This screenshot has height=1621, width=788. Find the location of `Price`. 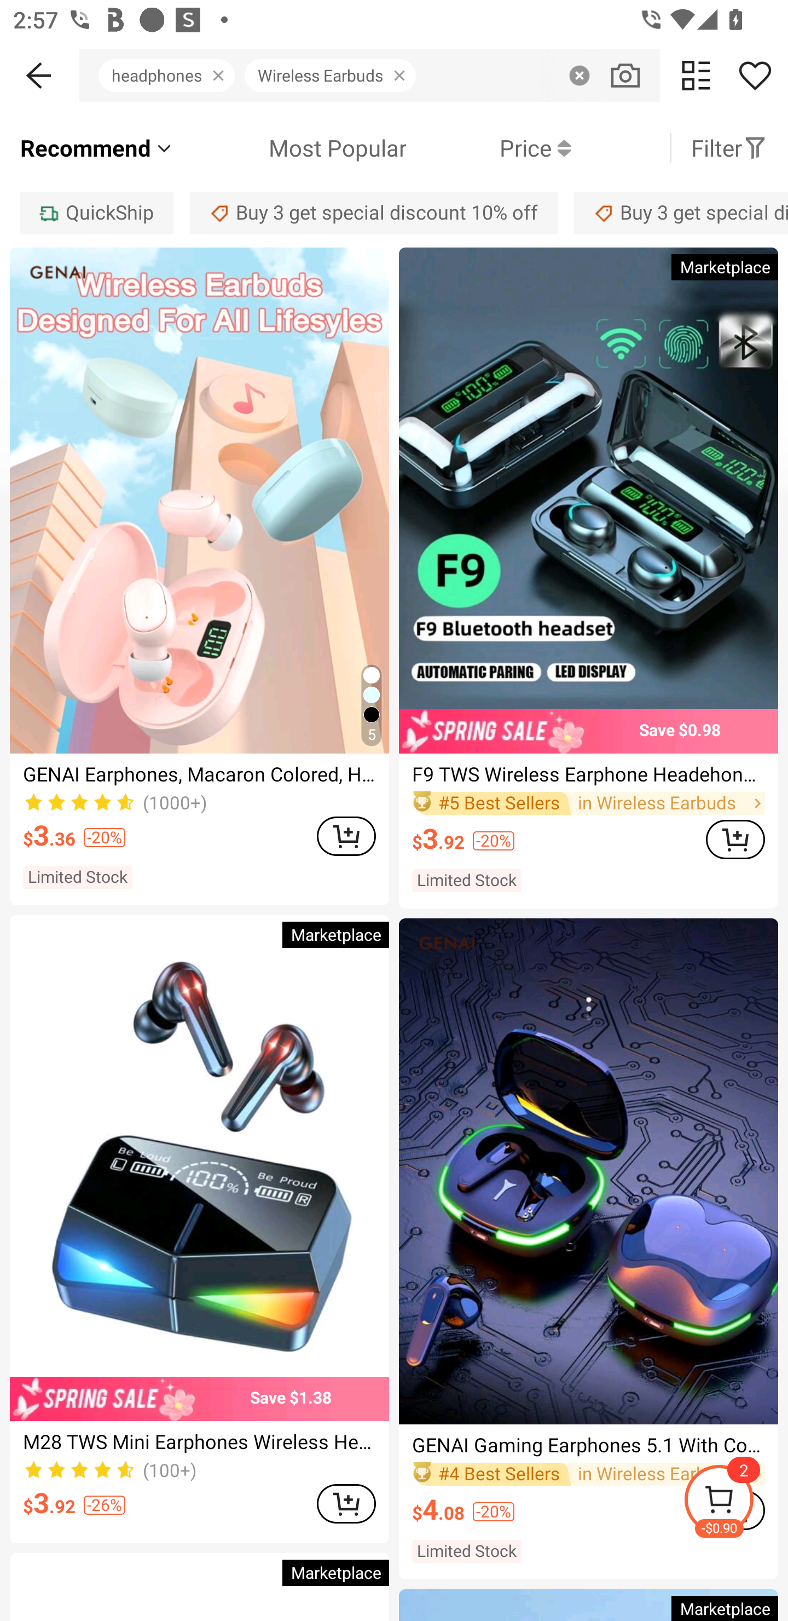

Price is located at coordinates (488, 148).